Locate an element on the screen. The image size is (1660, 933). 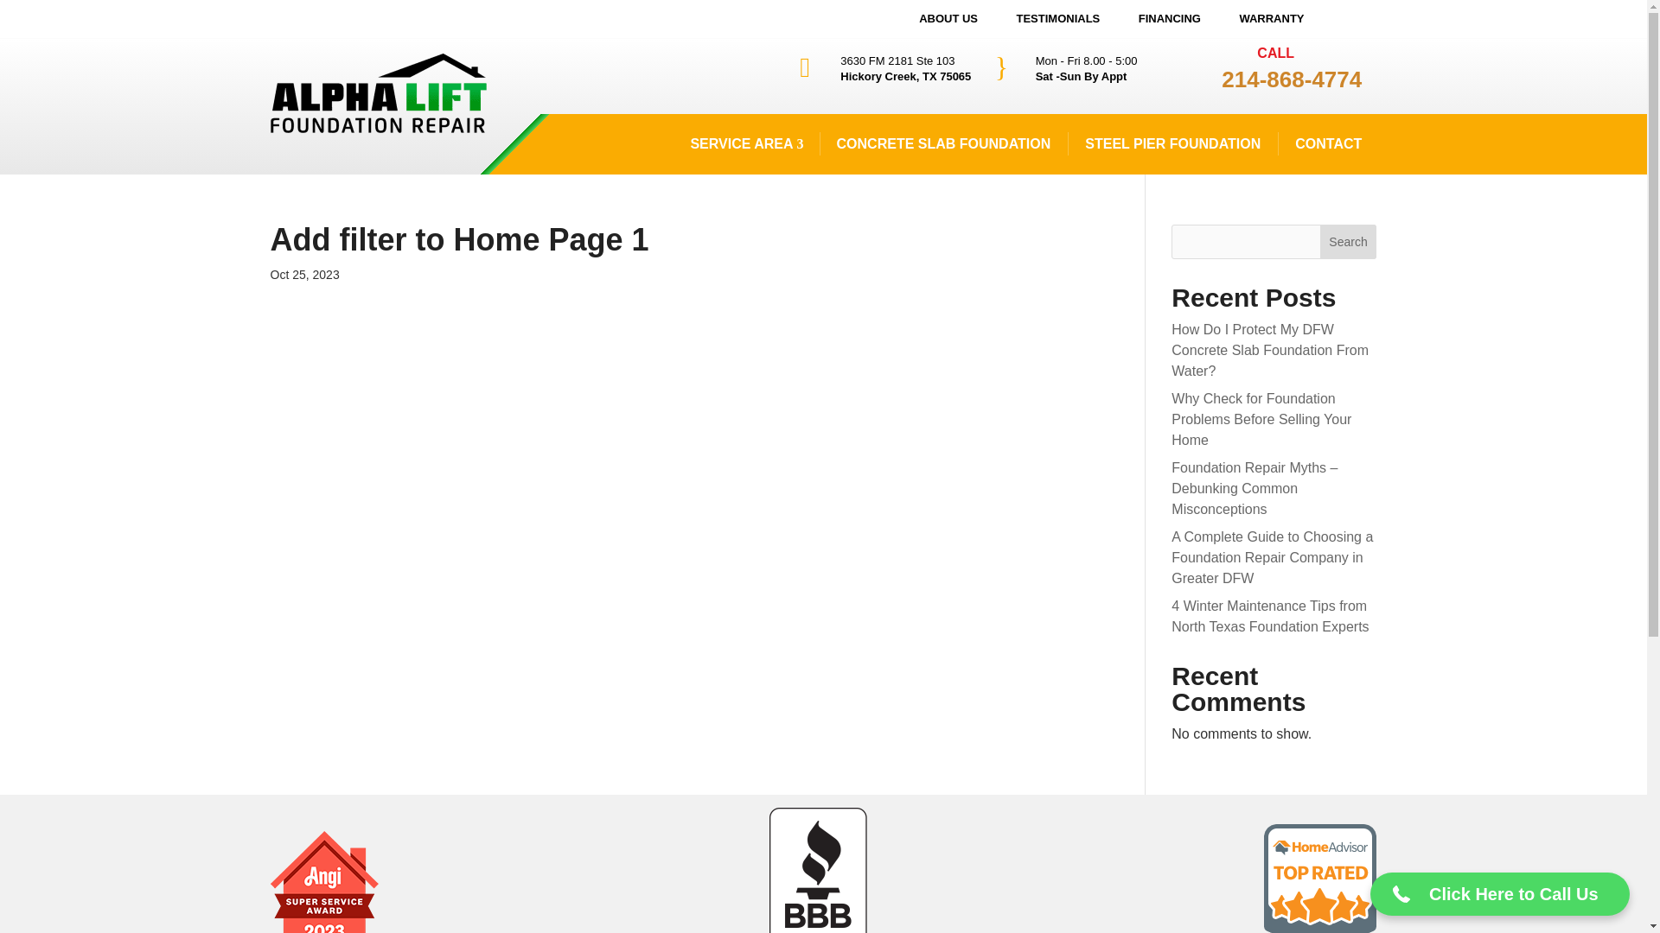
AlphaLift-Repair-250Logo-img is located at coordinates (377, 93).